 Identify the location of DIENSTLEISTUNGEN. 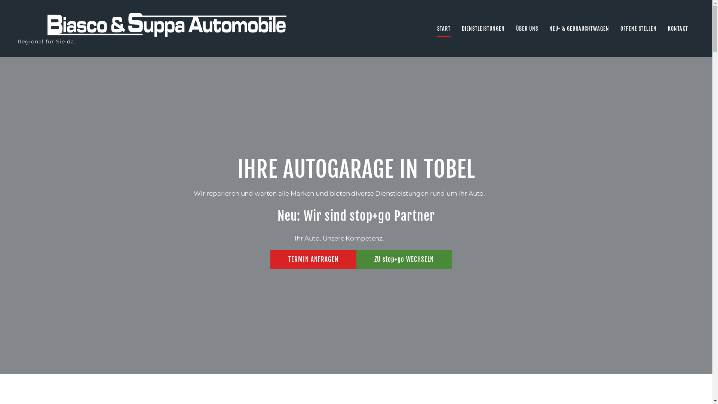
(483, 29).